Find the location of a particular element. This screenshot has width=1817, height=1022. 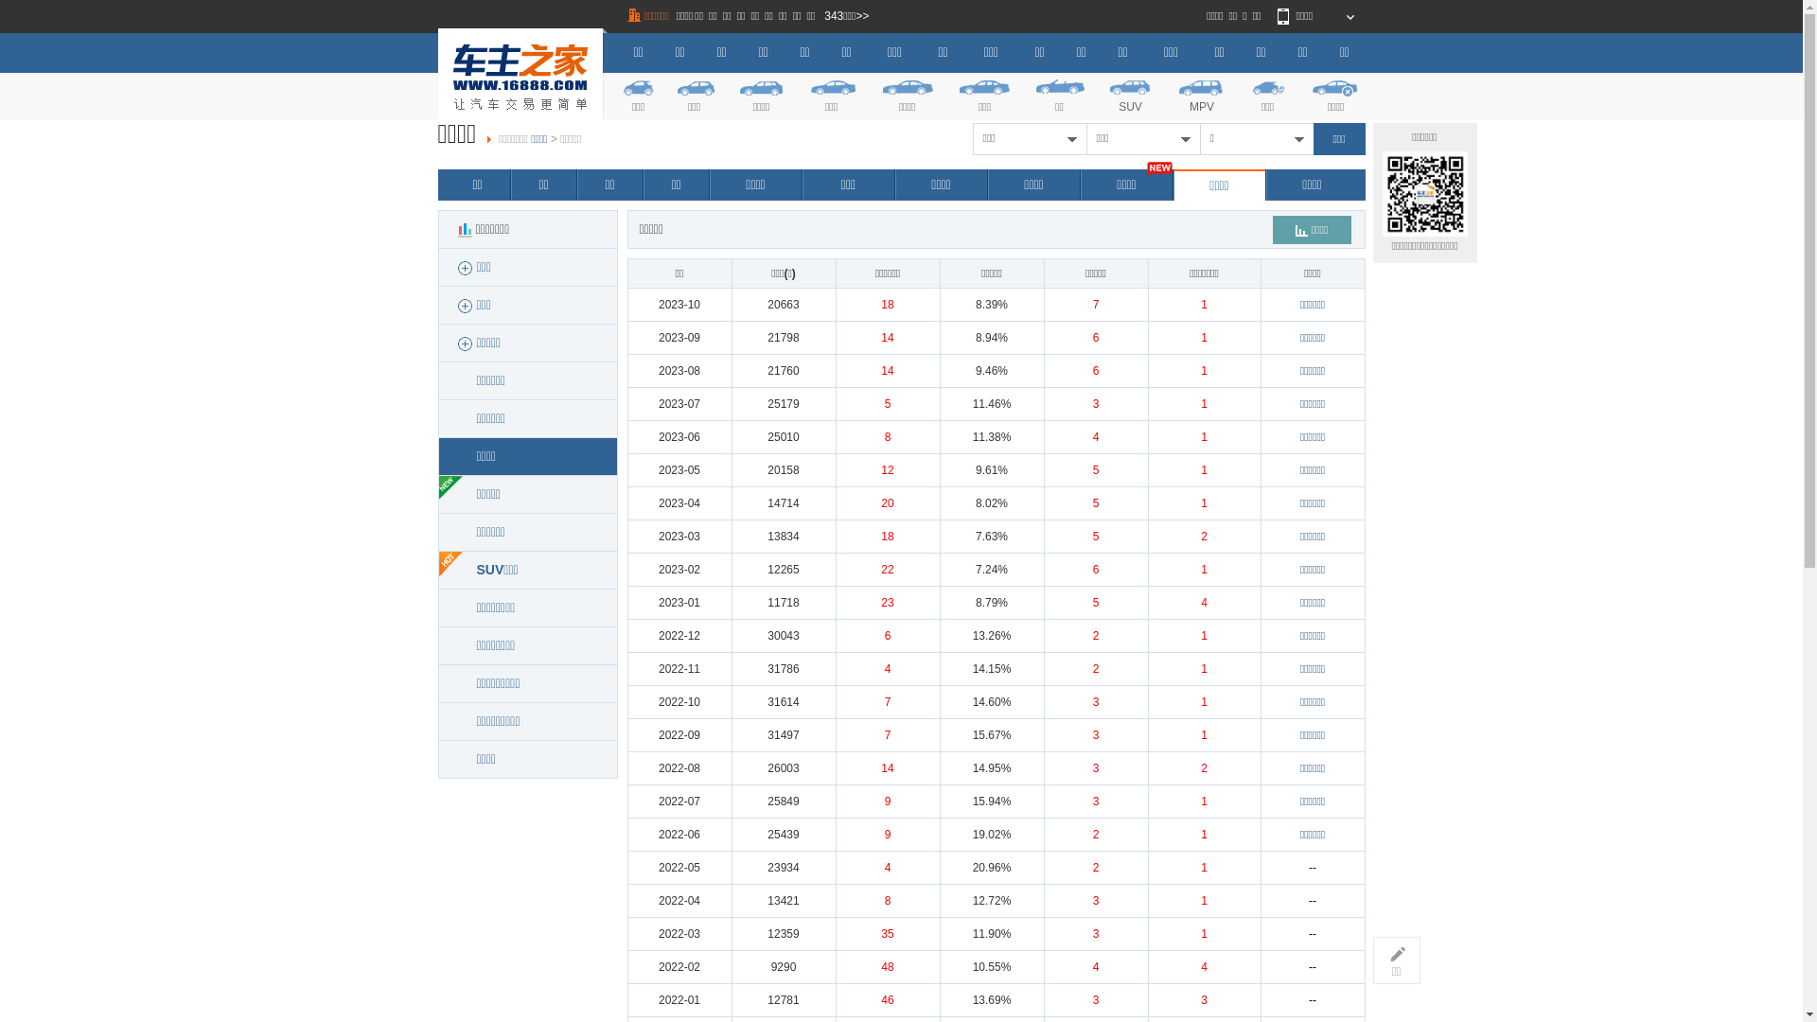

48 is located at coordinates (888, 967).